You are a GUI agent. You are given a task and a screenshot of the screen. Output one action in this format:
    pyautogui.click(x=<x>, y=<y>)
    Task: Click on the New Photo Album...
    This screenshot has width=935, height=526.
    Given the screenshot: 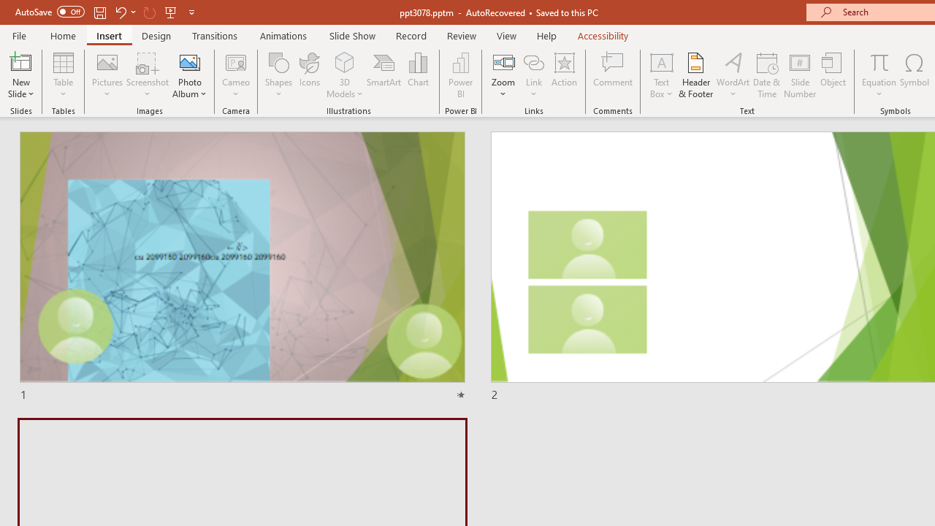 What is the action you would take?
    pyautogui.click(x=190, y=61)
    